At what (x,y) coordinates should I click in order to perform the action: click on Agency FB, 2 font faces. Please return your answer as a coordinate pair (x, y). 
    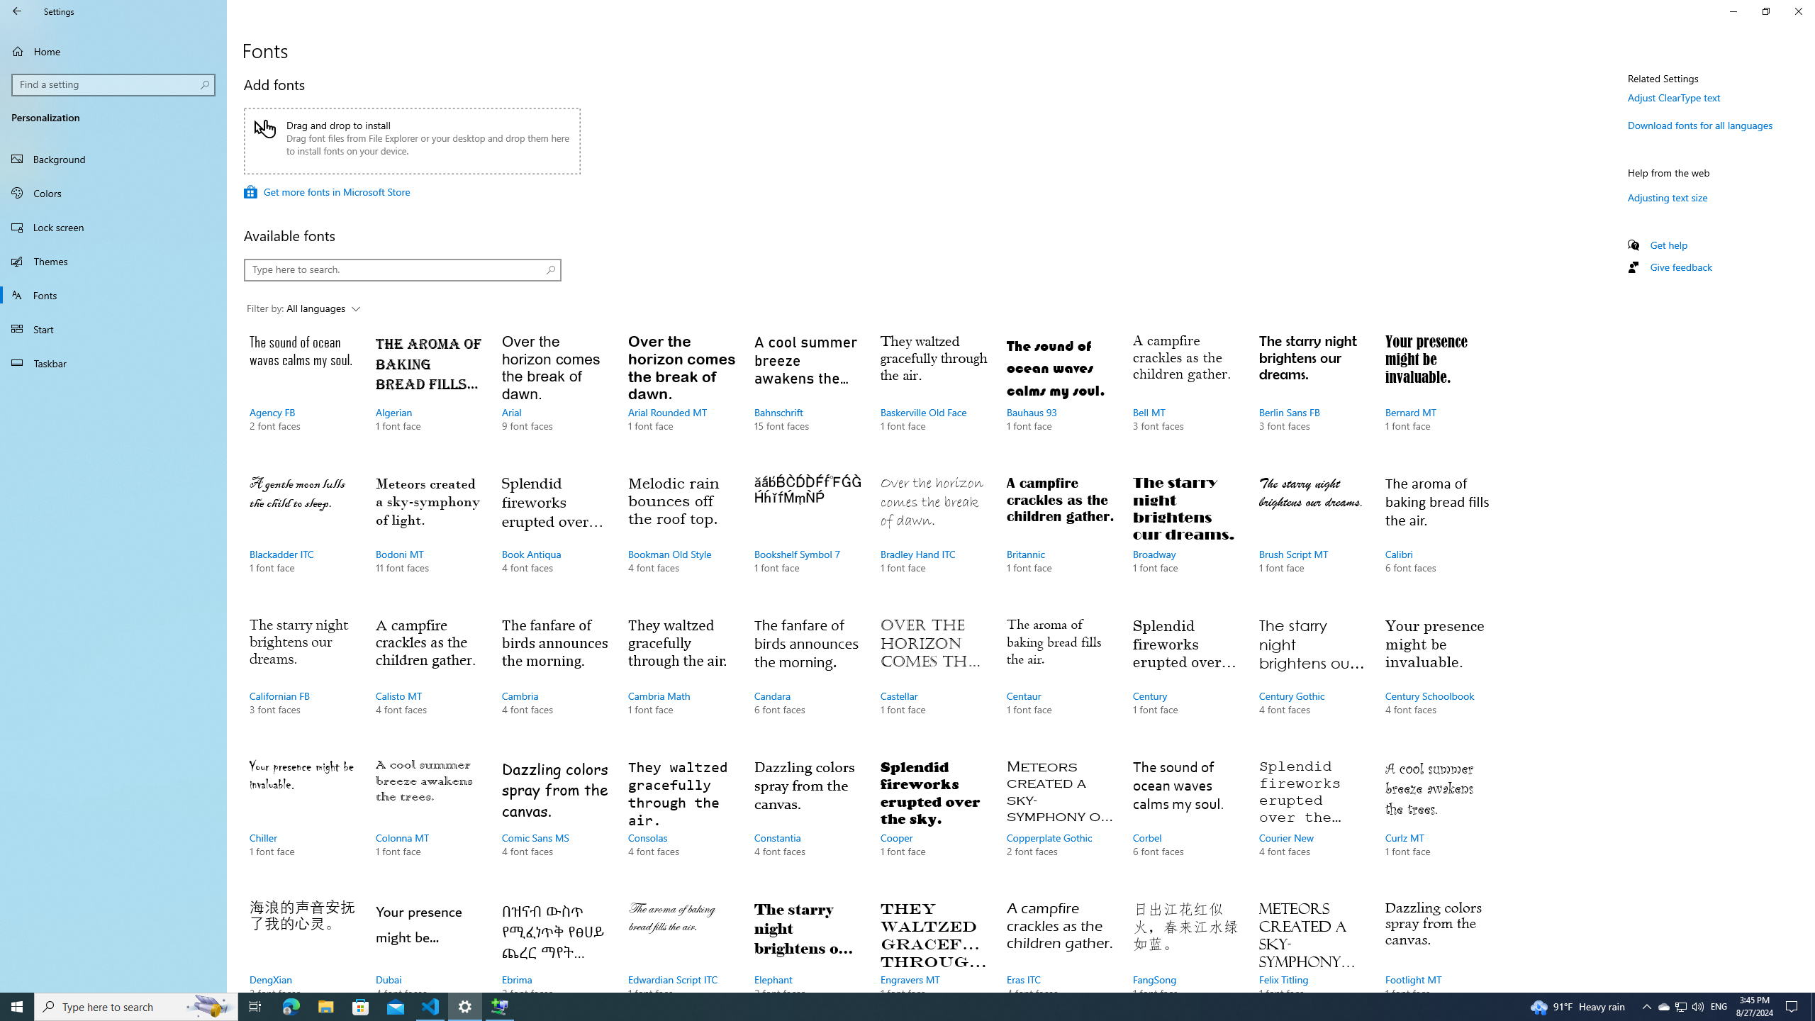
    Looking at the image, I should click on (303, 396).